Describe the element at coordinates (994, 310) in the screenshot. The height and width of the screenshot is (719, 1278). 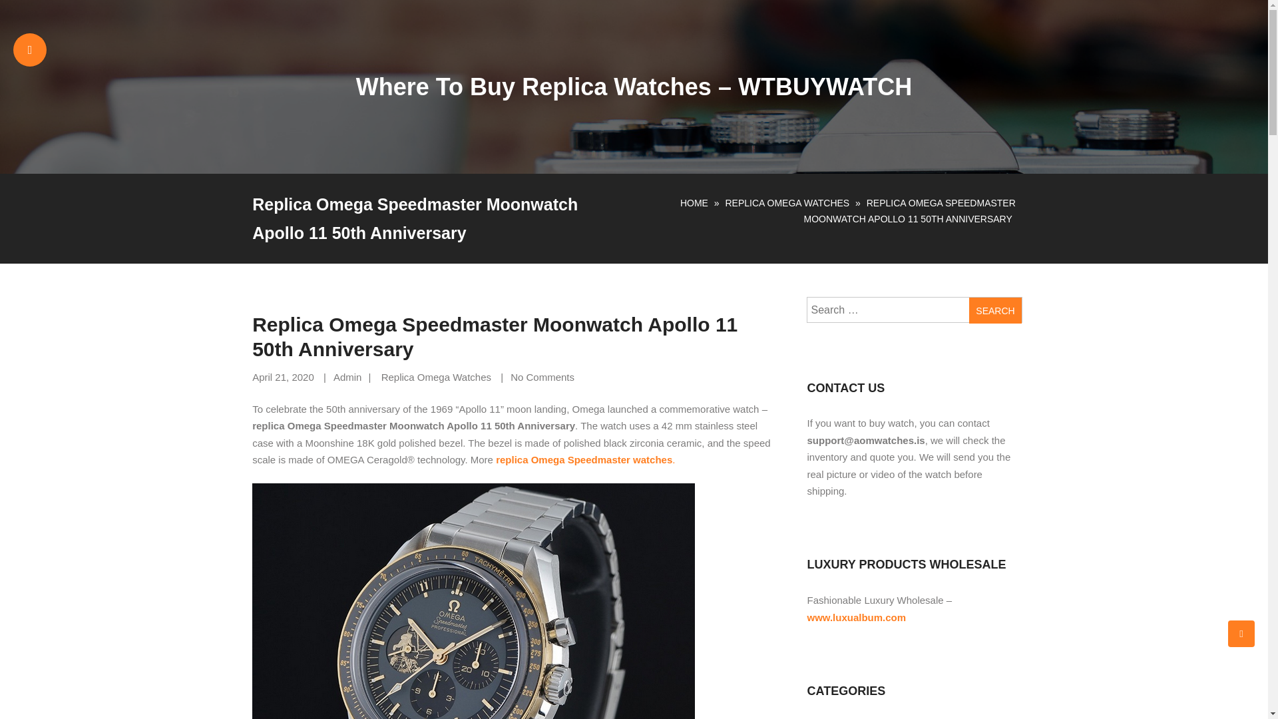
I see `Search` at that location.